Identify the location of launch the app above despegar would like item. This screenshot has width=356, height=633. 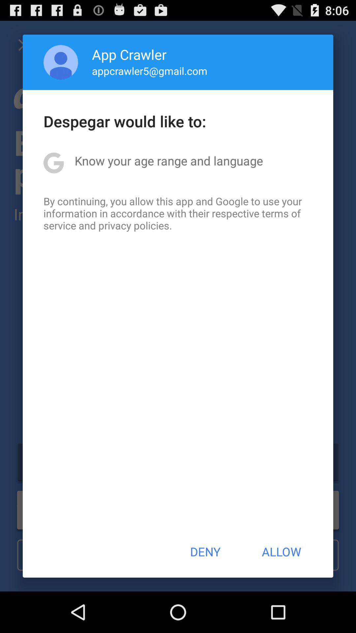
(61, 62).